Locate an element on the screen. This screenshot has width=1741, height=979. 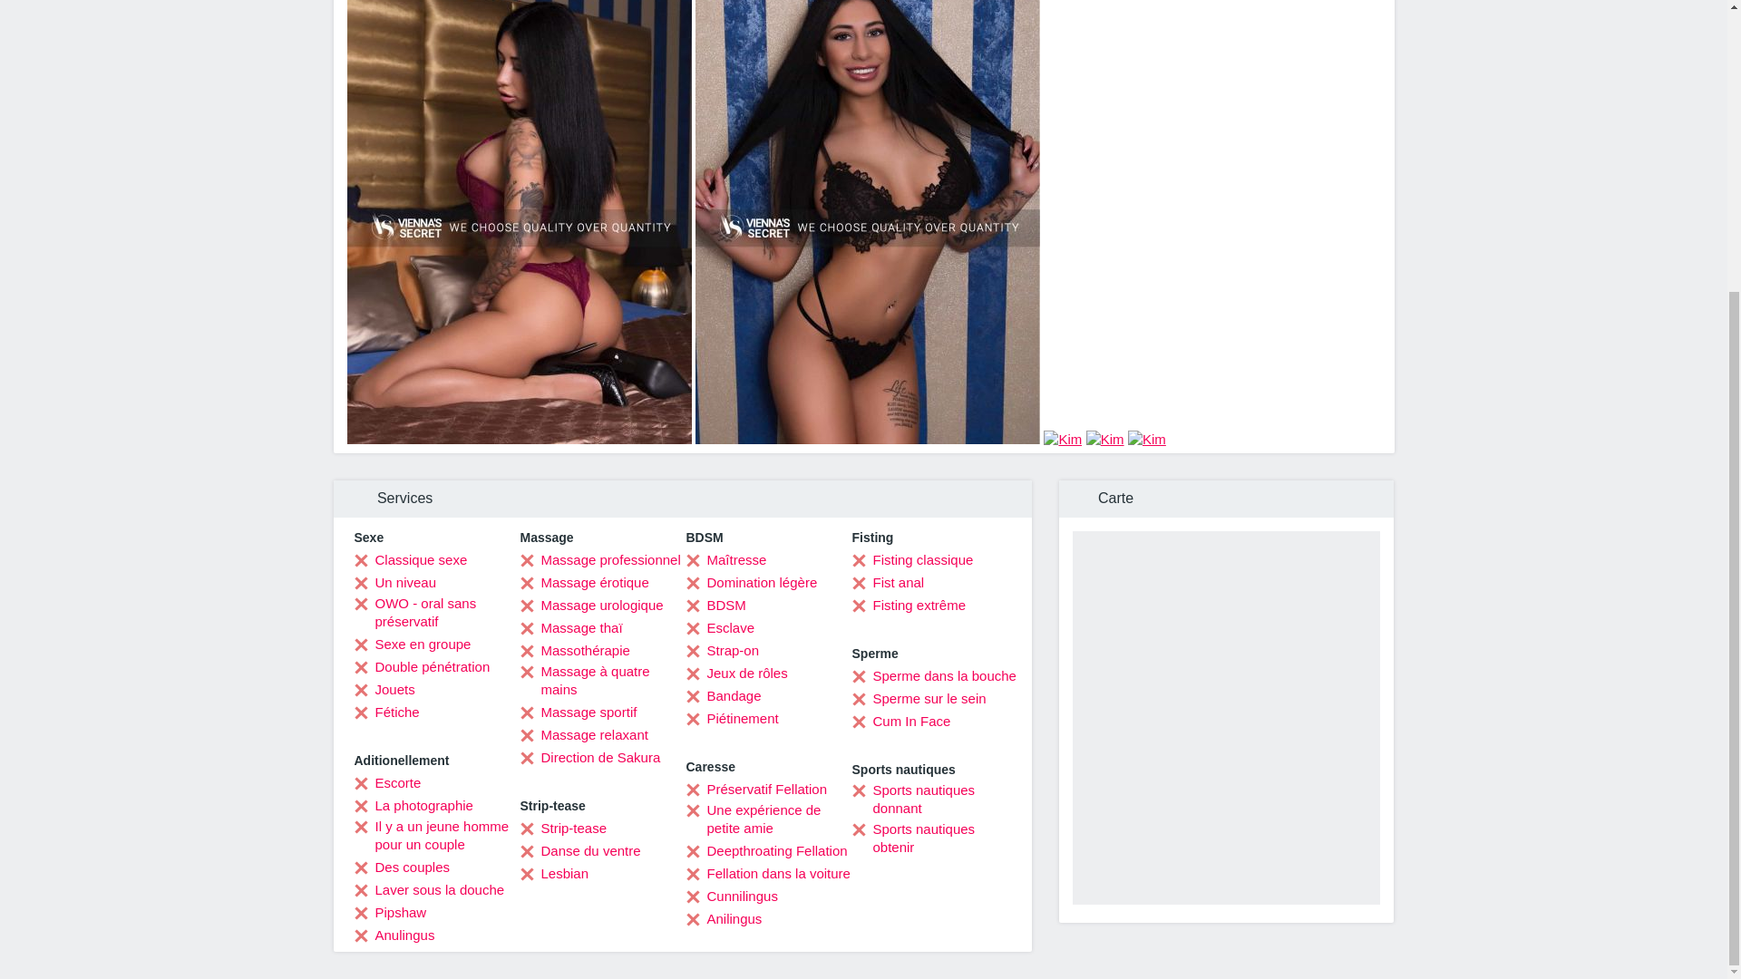
Escorte is located at coordinates (386, 783).